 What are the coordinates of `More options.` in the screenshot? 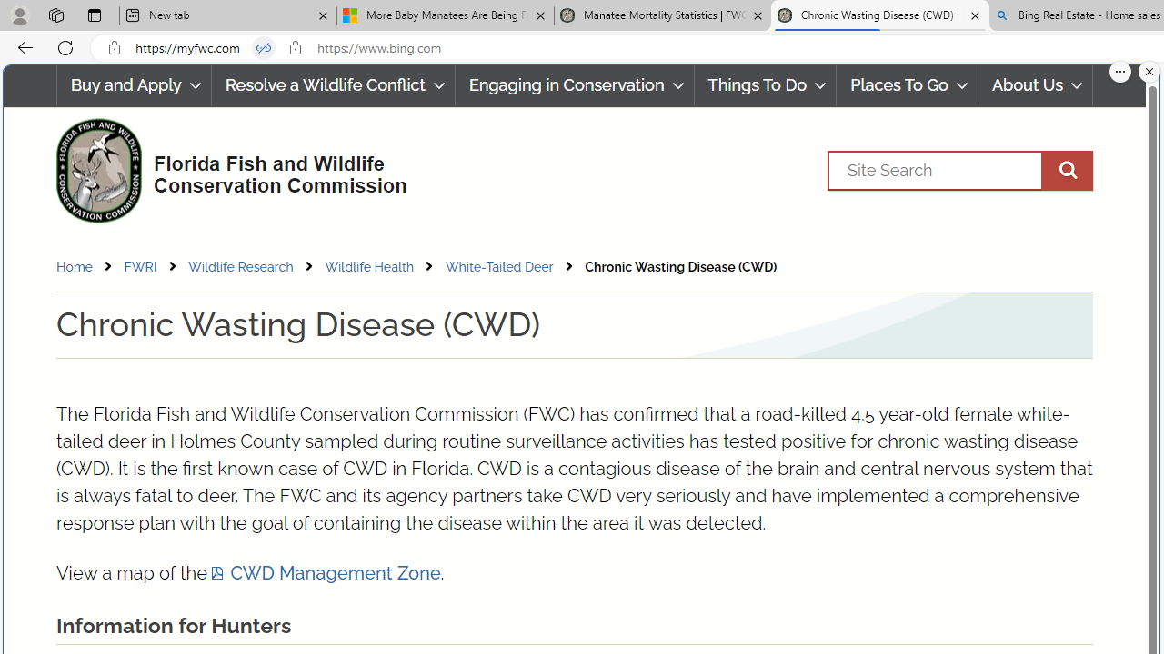 It's located at (1120, 72).